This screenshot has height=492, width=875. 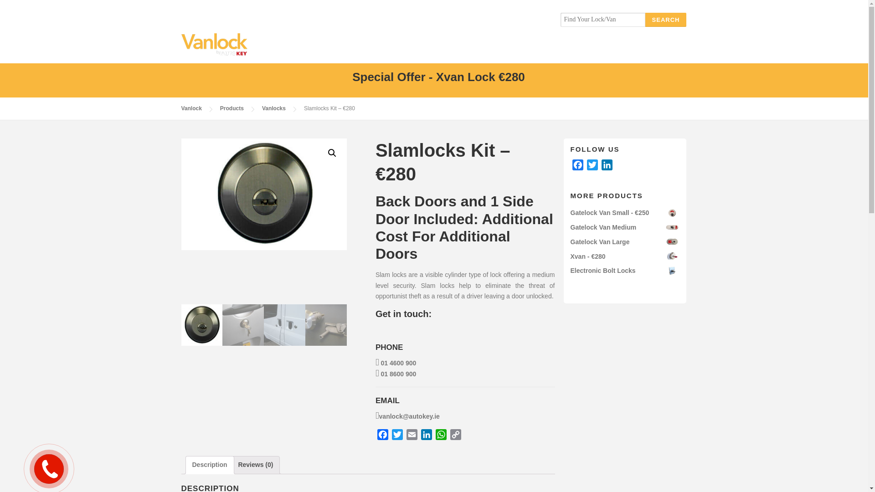 I want to click on Vanlock, so click(x=191, y=108).